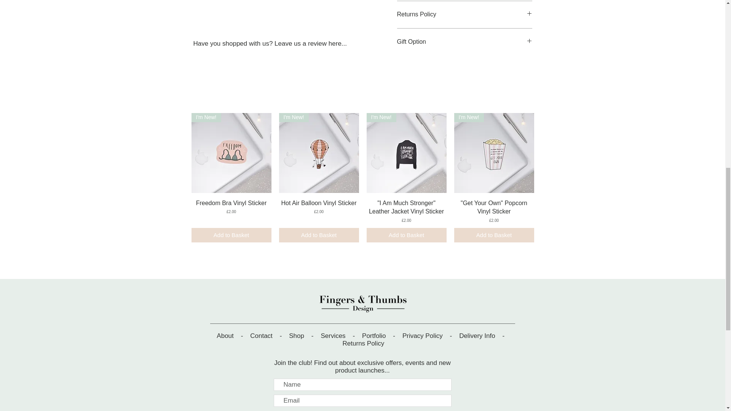 This screenshot has width=731, height=411. What do you see at coordinates (318, 153) in the screenshot?
I see `I'm New!` at bounding box center [318, 153].